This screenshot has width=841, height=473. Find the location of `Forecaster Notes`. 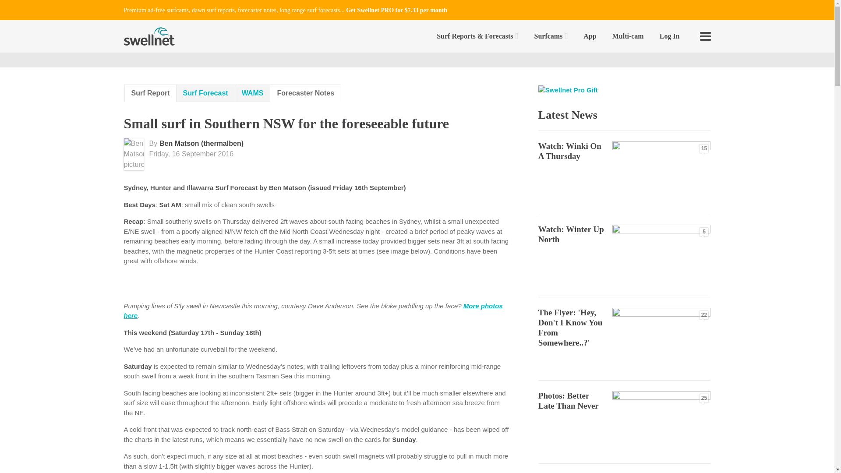

Forecaster Notes is located at coordinates (306, 93).